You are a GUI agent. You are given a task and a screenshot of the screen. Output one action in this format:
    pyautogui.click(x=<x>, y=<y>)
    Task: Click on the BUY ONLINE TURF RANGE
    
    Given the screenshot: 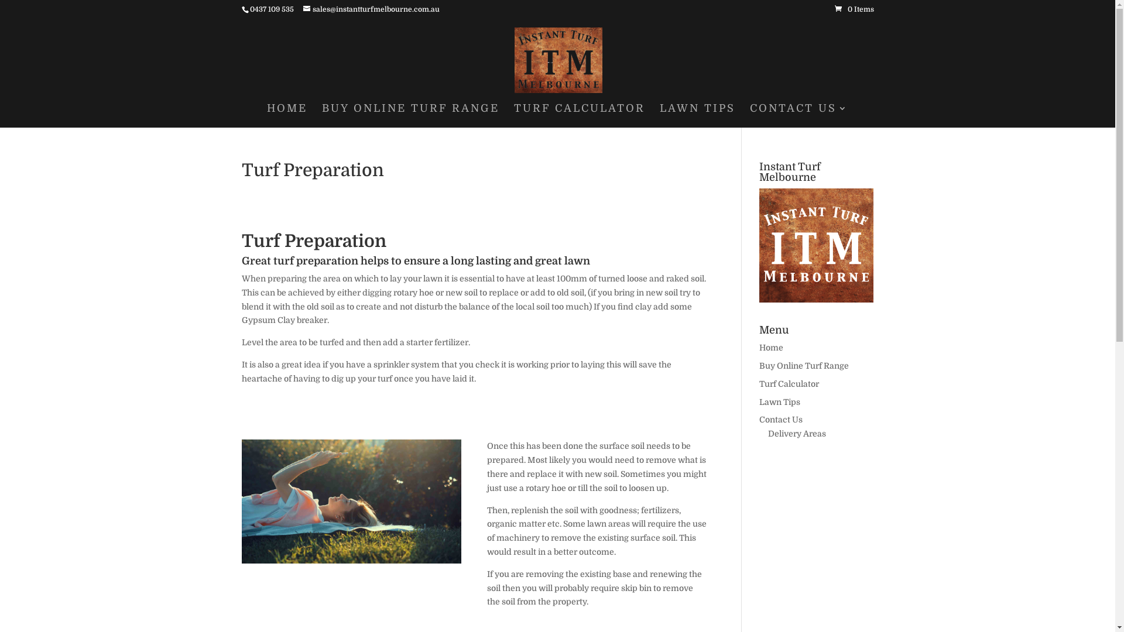 What is the action you would take?
    pyautogui.click(x=411, y=116)
    